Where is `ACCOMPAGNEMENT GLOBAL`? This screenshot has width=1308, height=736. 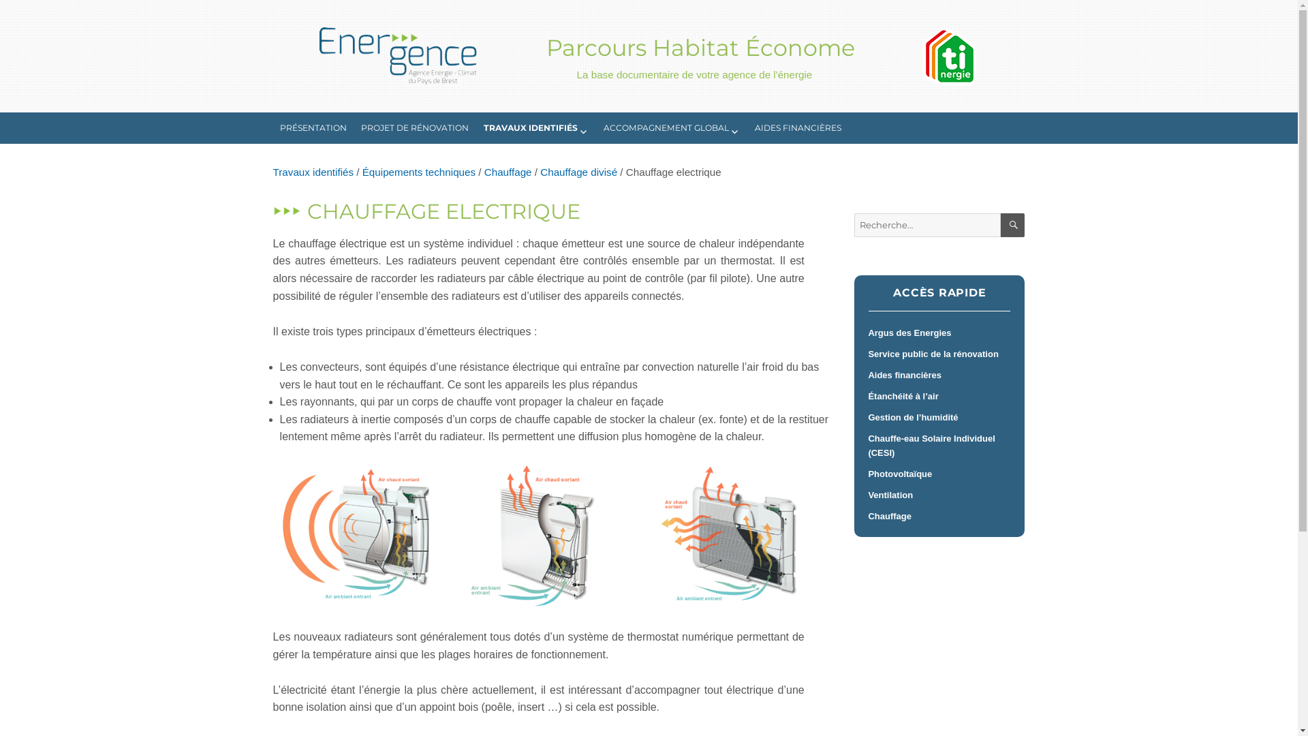 ACCOMPAGNEMENT GLOBAL is located at coordinates (672, 128).